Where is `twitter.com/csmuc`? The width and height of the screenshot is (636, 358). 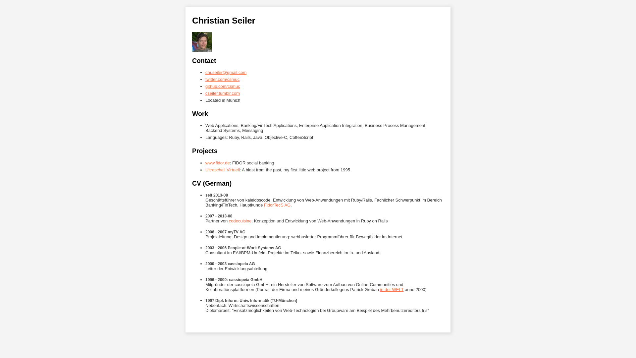
twitter.com/csmuc is located at coordinates (223, 80).